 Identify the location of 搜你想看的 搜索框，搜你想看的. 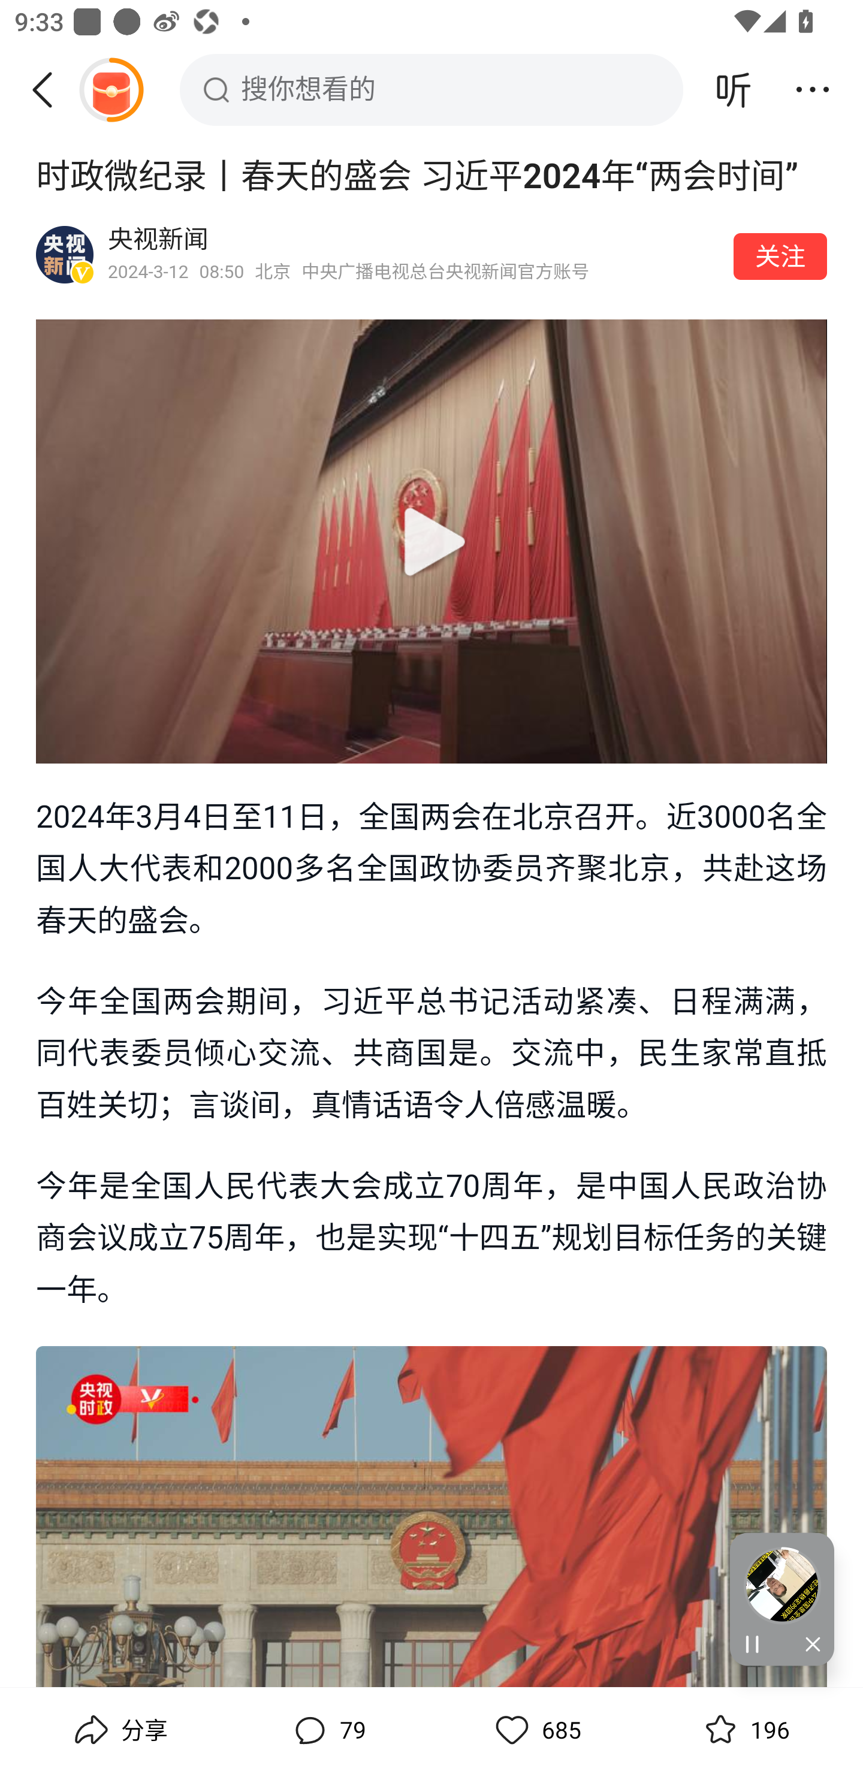
(431, 89).